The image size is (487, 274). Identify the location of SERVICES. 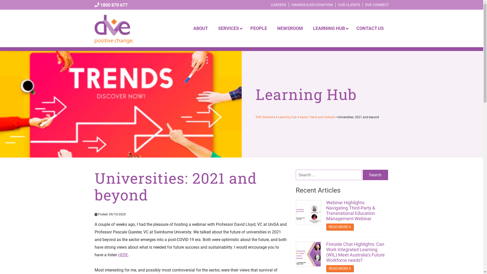
(229, 28).